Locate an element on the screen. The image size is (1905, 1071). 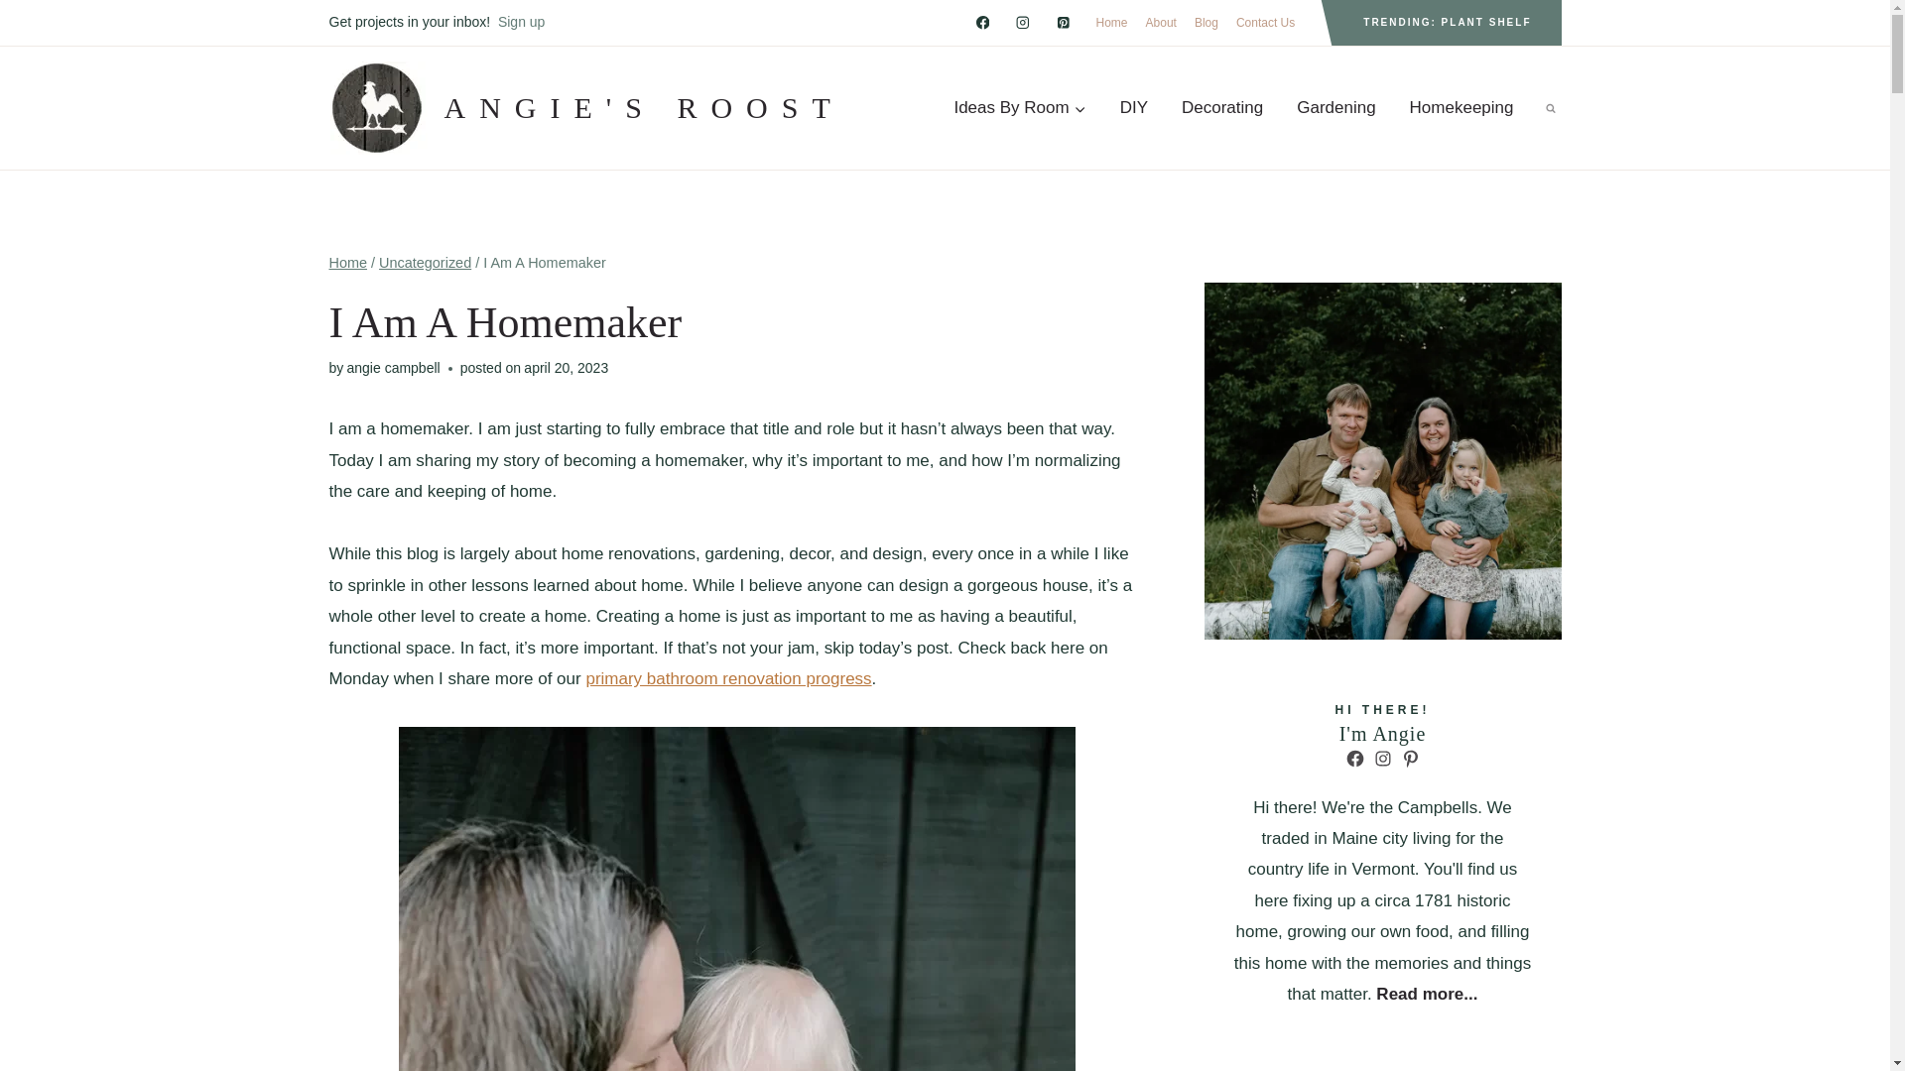
Homekeeping is located at coordinates (1461, 108).